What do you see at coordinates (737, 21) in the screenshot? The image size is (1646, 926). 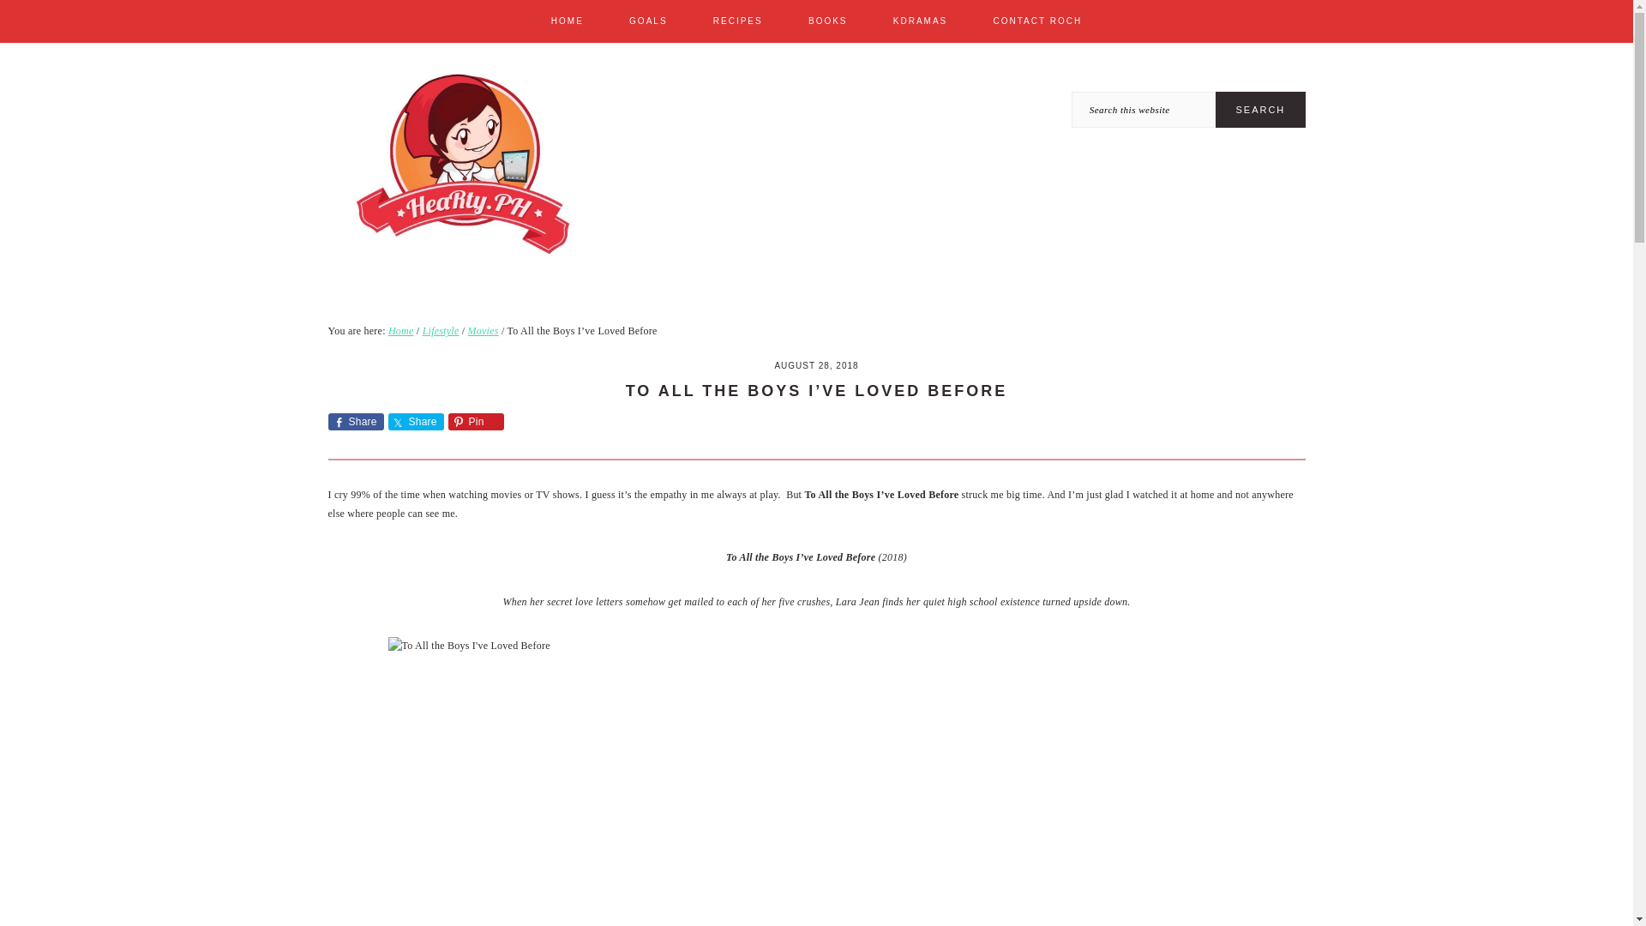 I see `RECIPES` at bounding box center [737, 21].